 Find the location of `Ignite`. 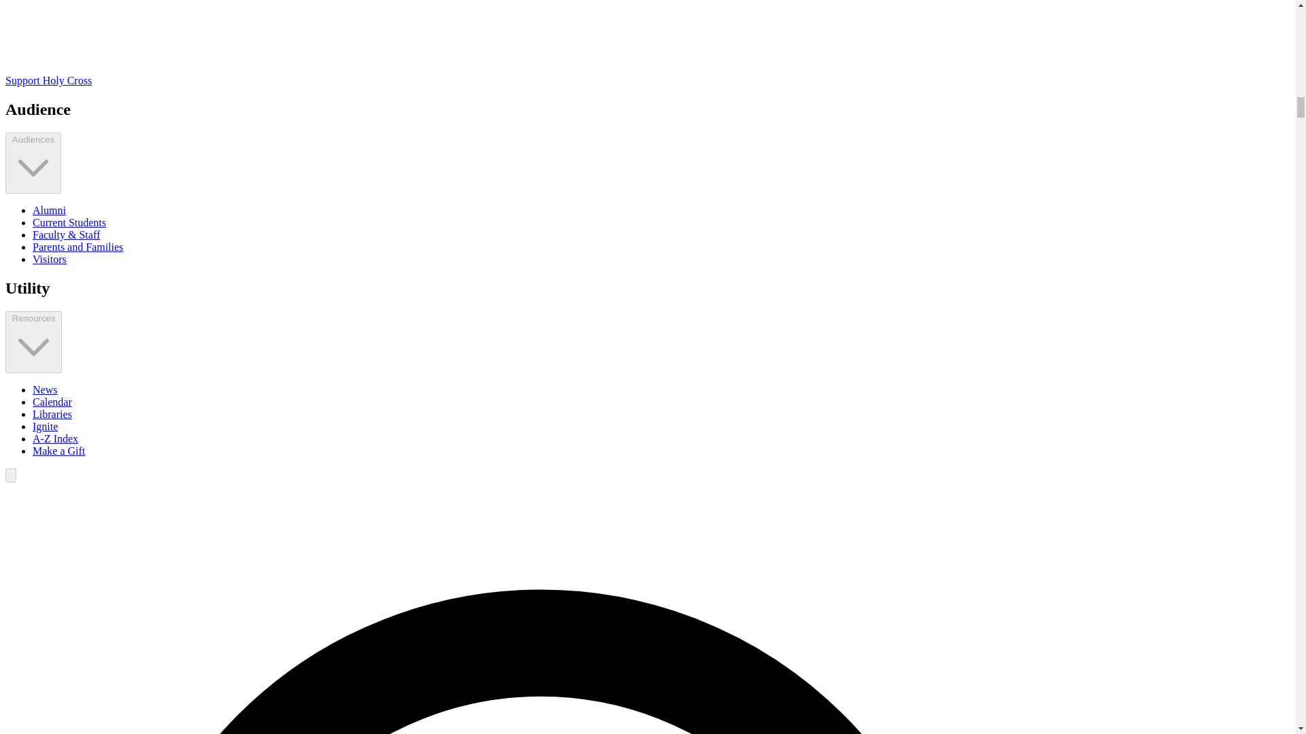

Ignite is located at coordinates (45, 426).